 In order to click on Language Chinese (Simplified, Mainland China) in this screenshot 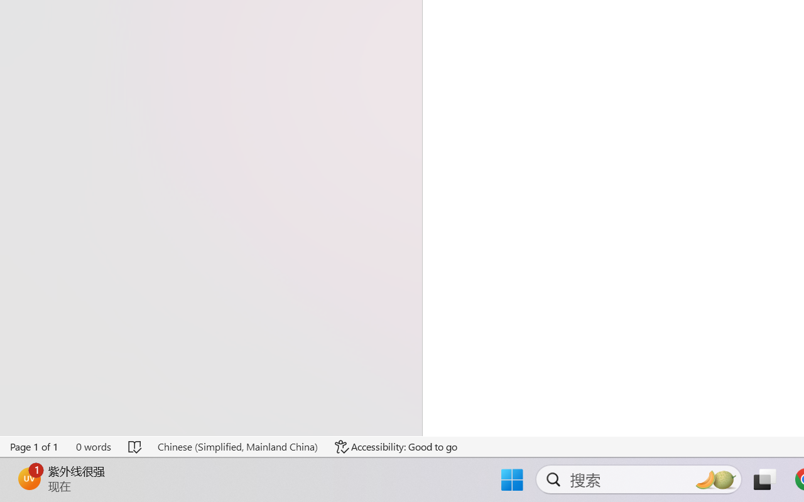, I will do `click(237, 447)`.